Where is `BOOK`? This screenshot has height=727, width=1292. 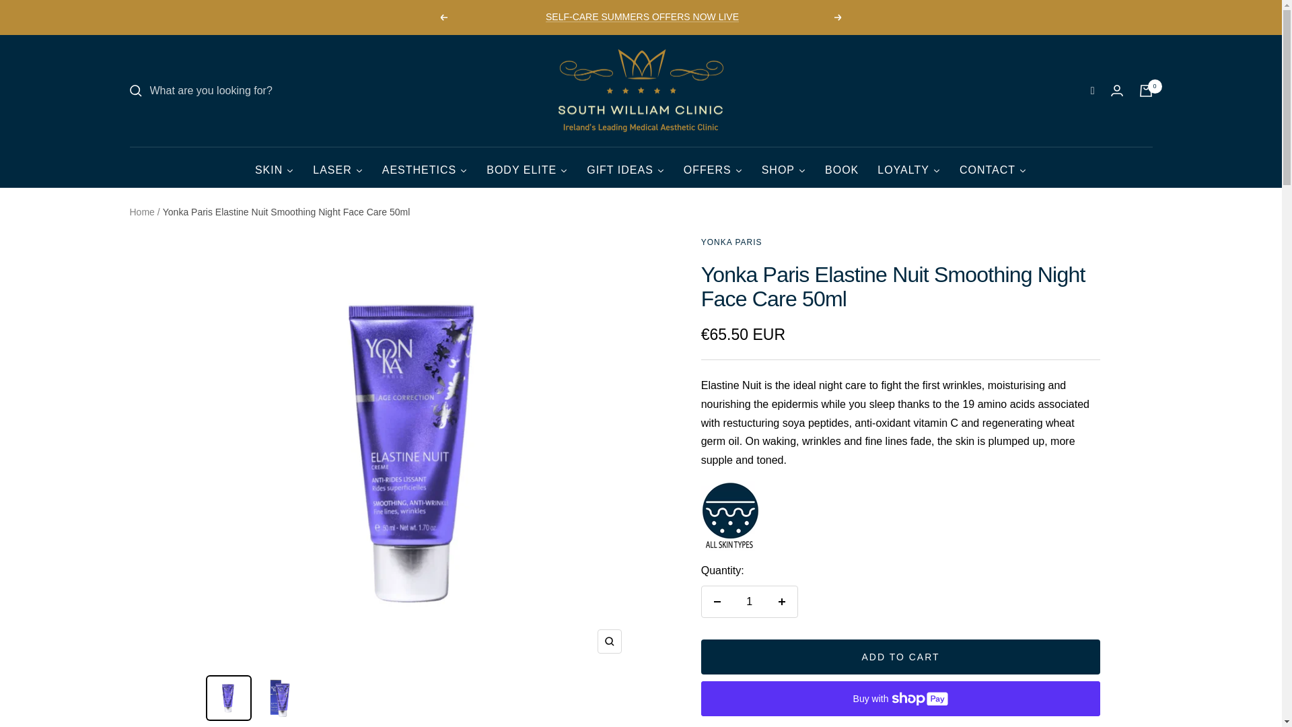
BOOK is located at coordinates (841, 166).